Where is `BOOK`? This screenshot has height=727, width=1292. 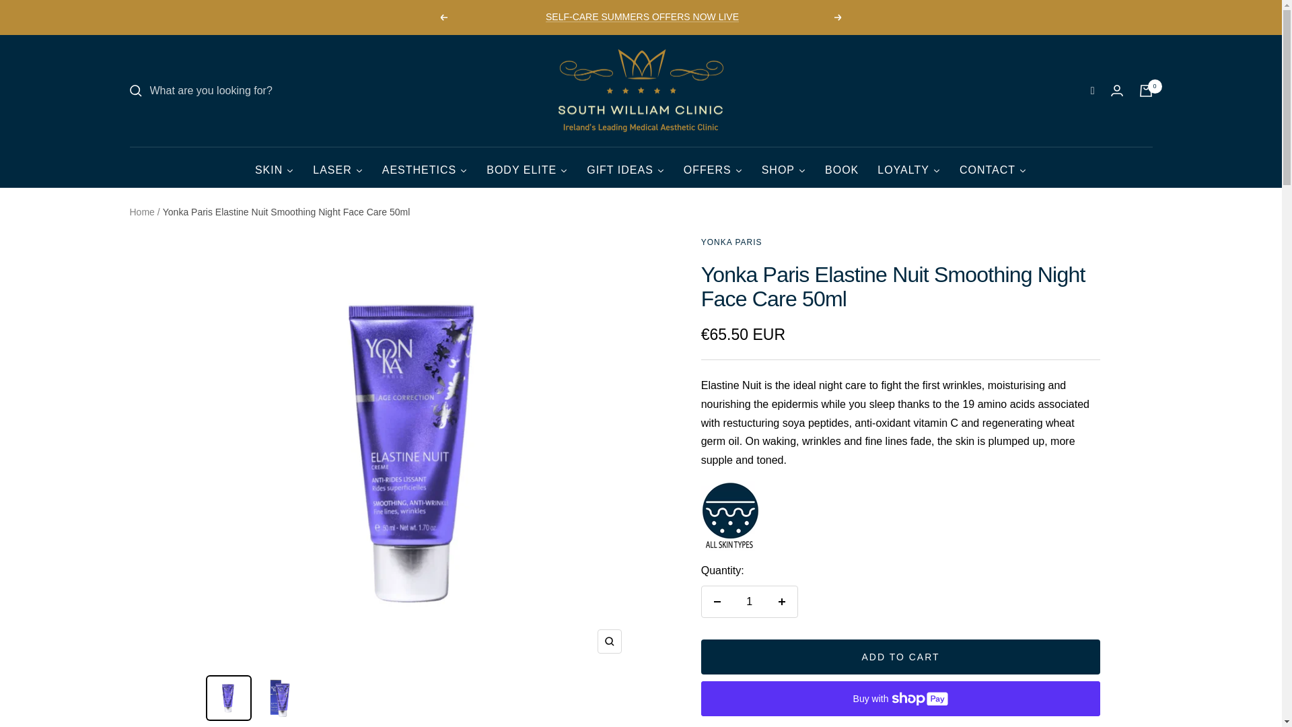
BOOK is located at coordinates (841, 166).